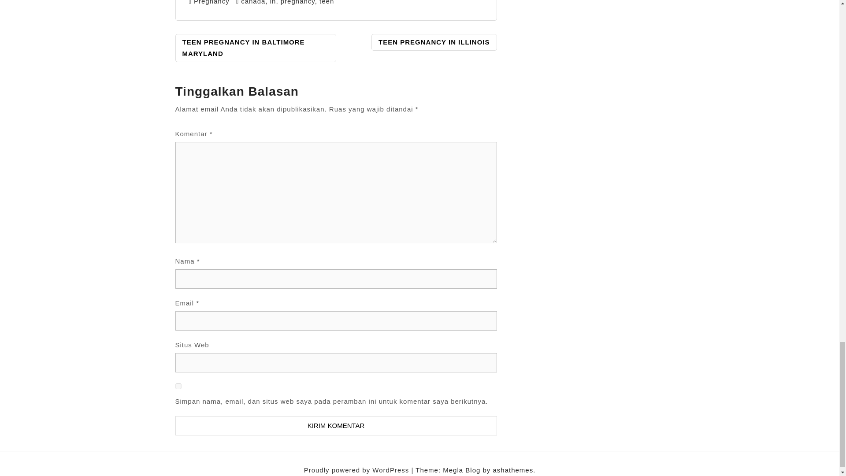 Image resolution: width=846 pixels, height=476 pixels. I want to click on Pregnancy, so click(211, 2).